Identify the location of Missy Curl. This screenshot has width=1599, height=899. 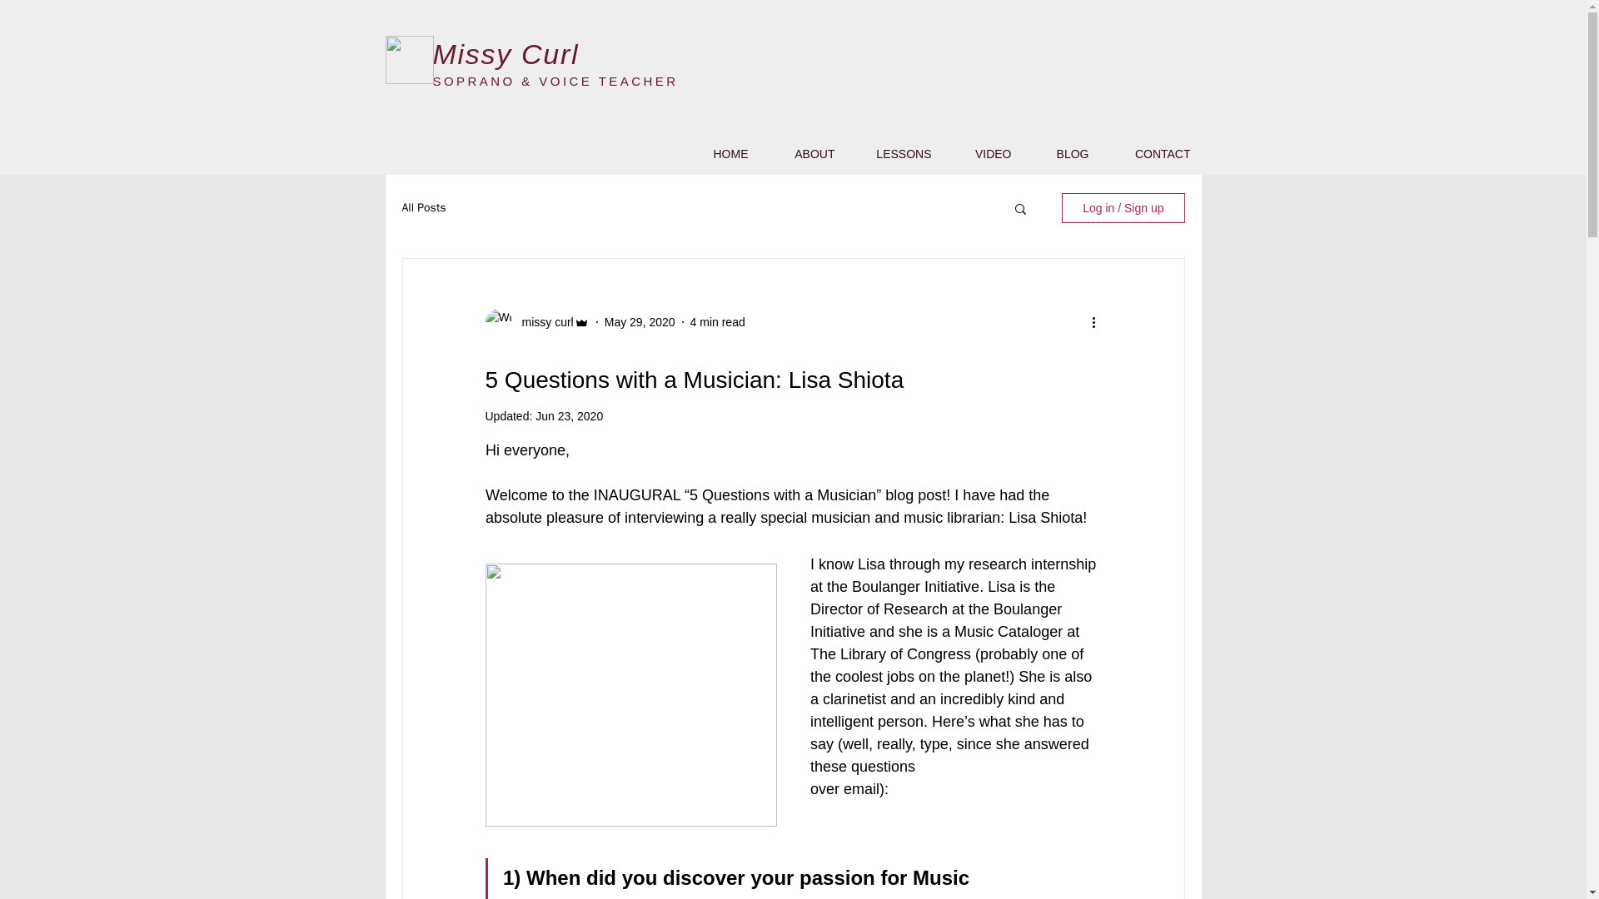
(506, 54).